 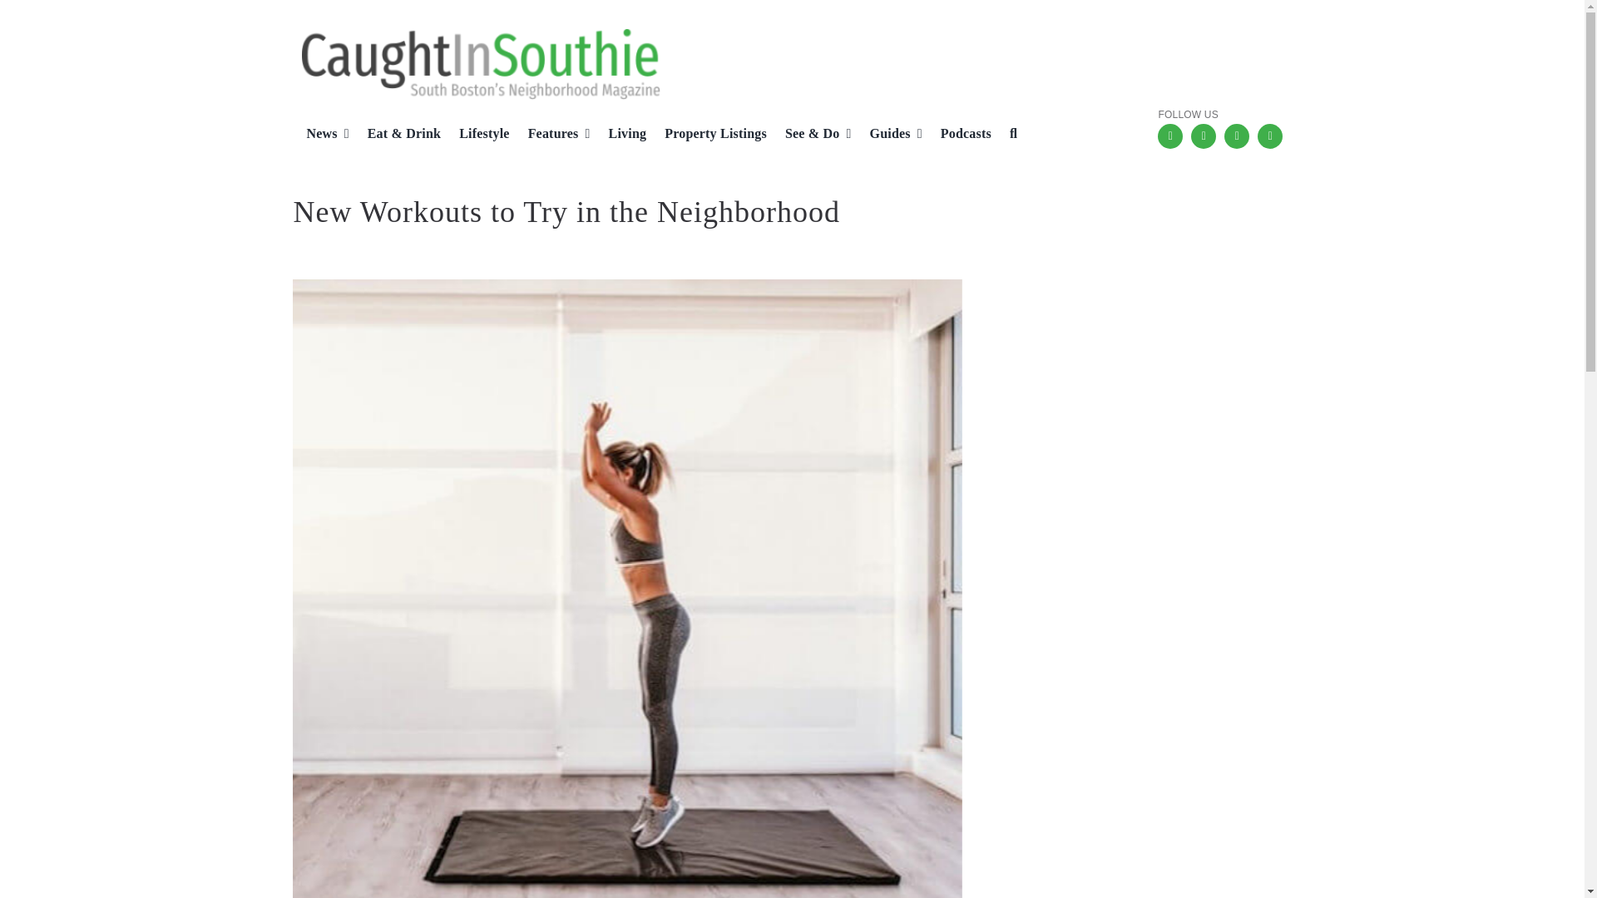 I want to click on News, so click(x=319, y=135).